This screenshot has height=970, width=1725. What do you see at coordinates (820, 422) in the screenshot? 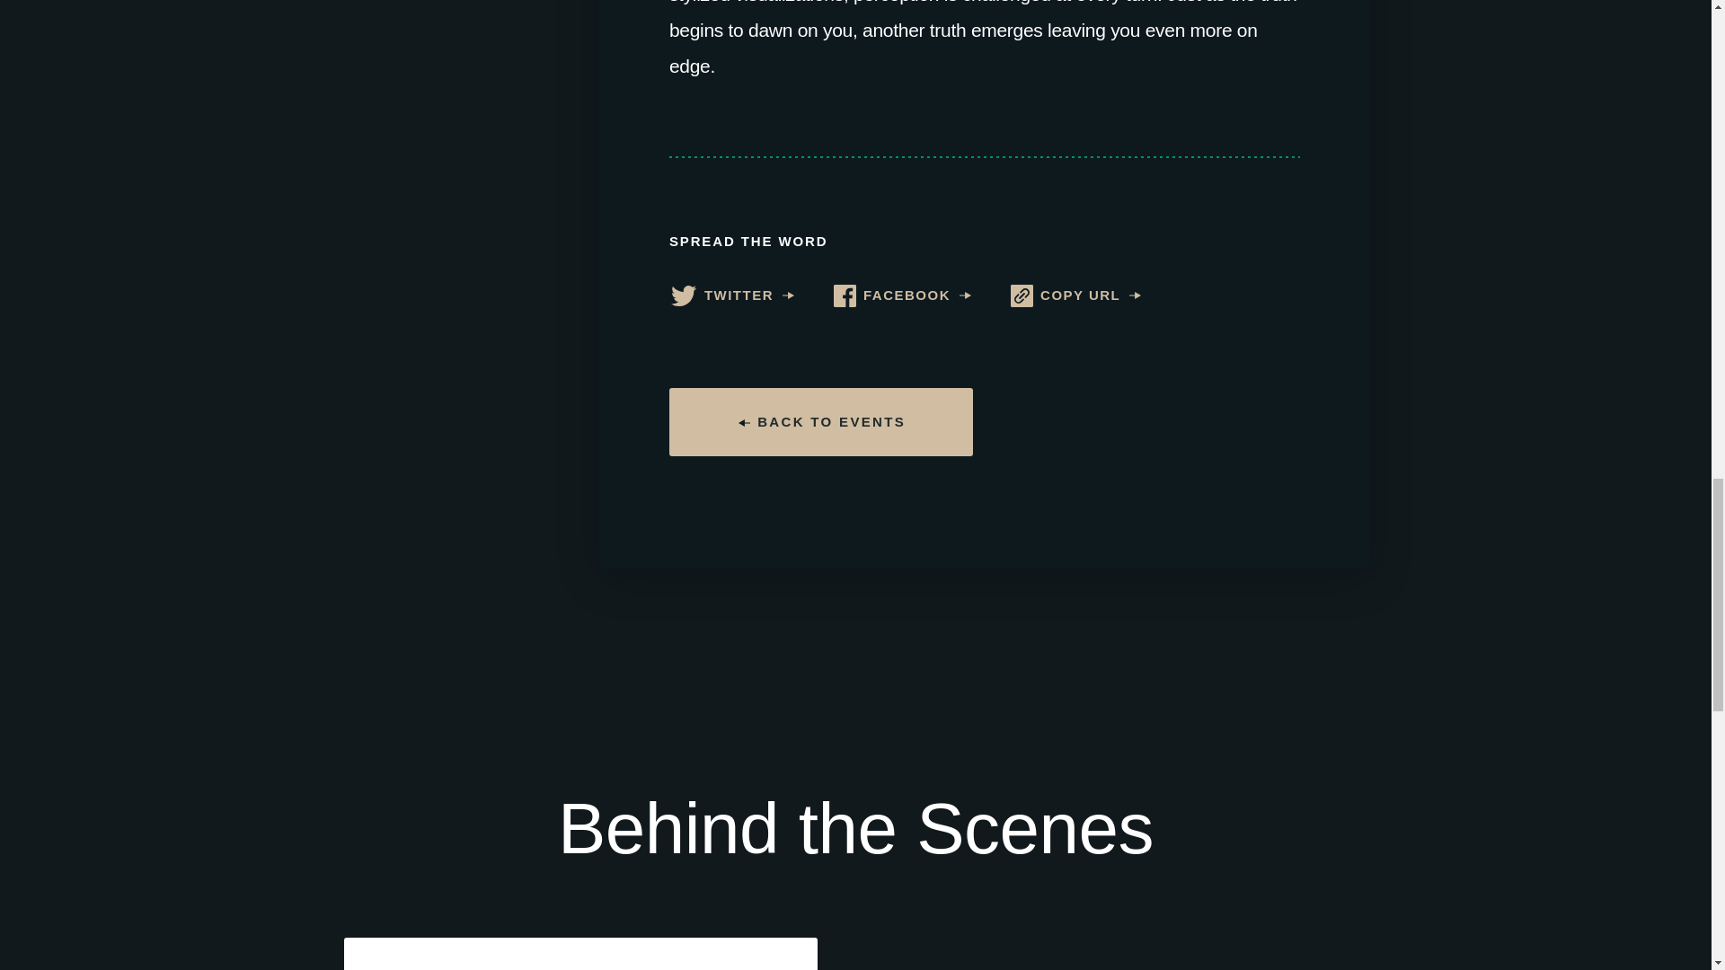
I see `BACK TO EVENTS` at bounding box center [820, 422].